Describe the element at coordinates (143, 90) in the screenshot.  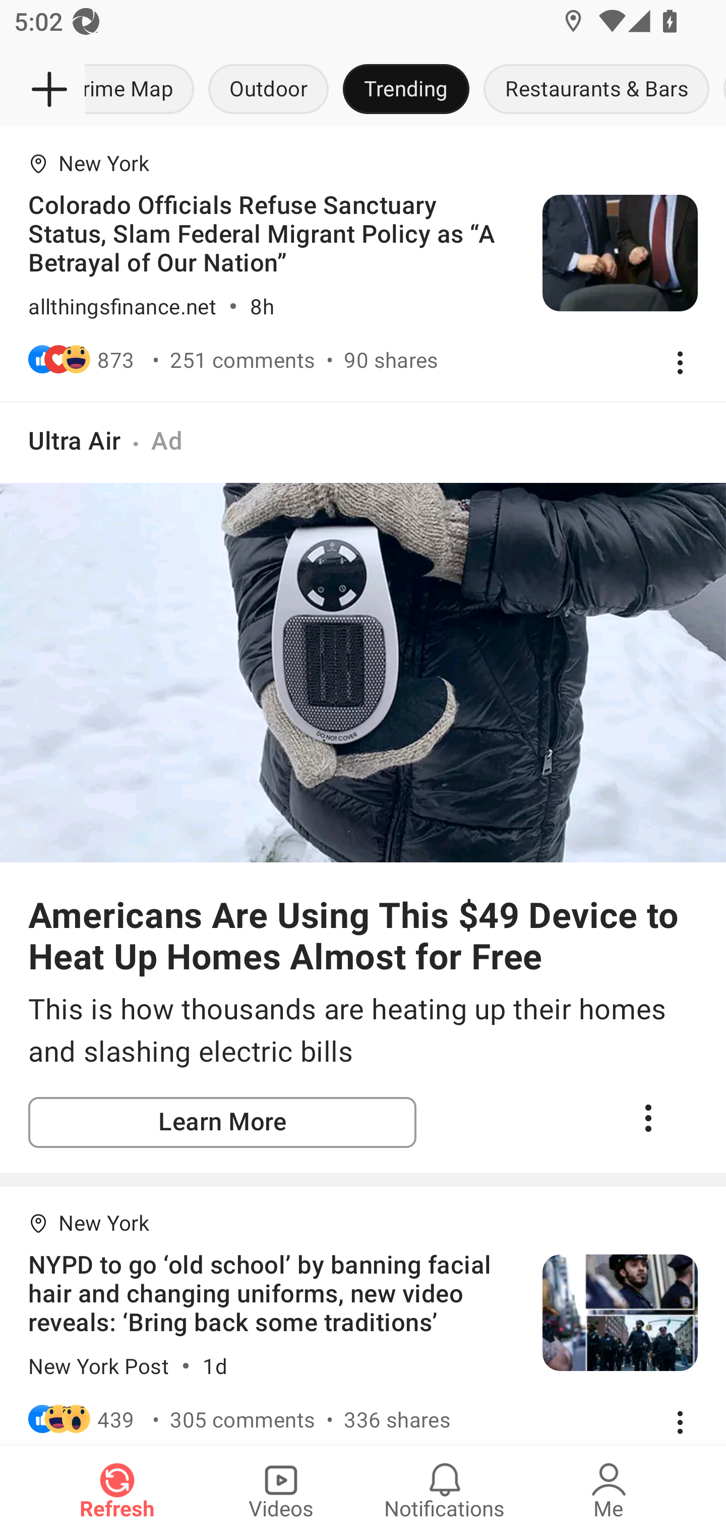
I see `Crime Map` at that location.